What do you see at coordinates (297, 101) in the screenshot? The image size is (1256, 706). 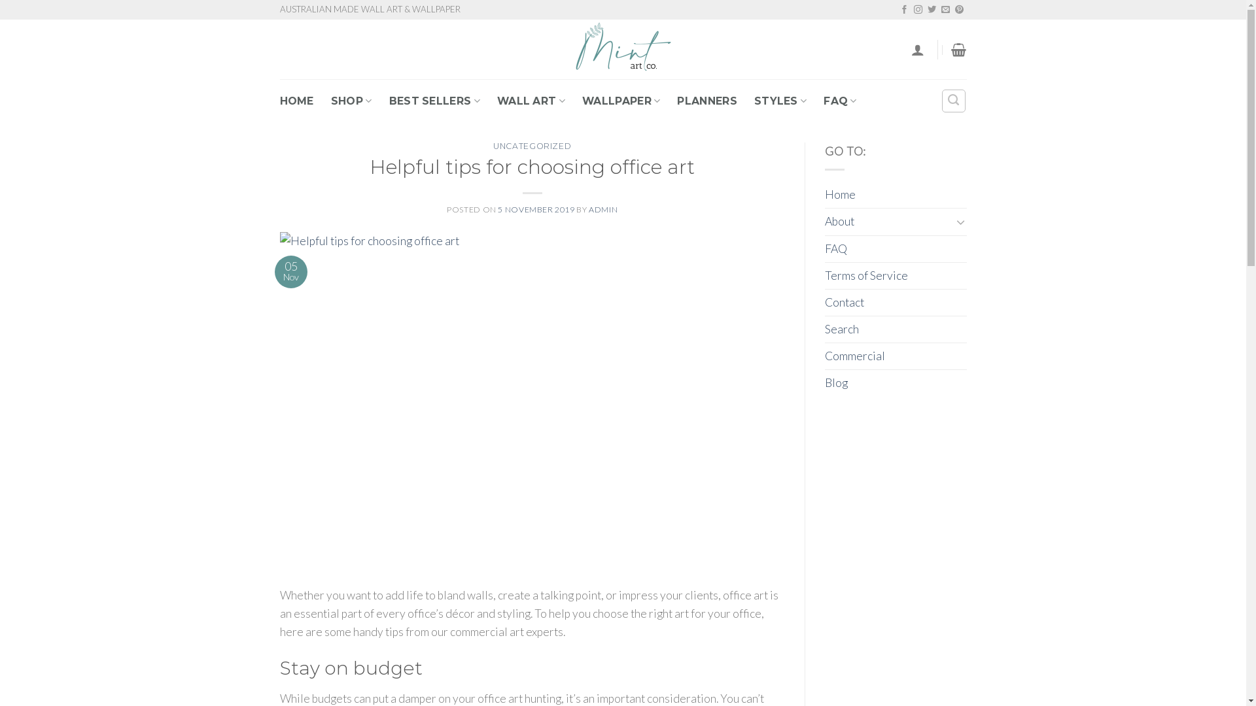 I see `HOME` at bounding box center [297, 101].